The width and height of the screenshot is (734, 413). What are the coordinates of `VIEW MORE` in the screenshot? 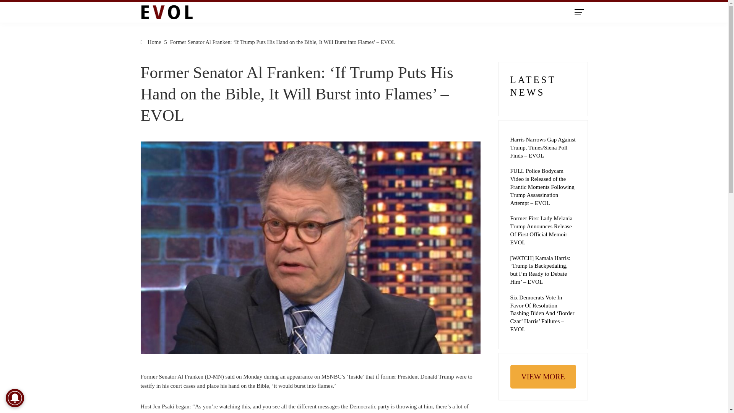 It's located at (543, 377).